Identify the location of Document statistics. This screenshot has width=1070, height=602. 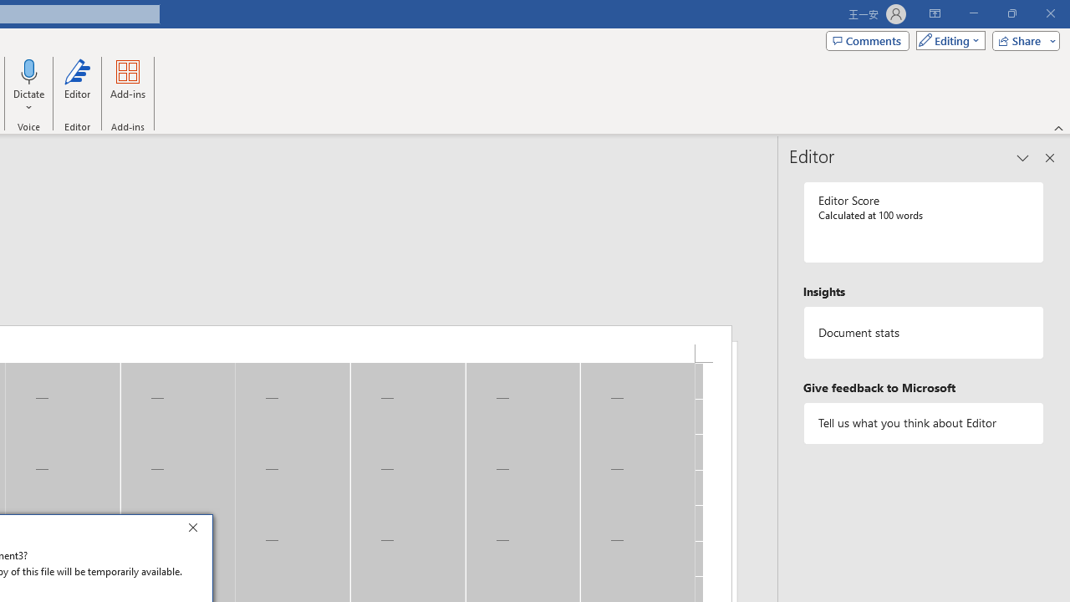
(924, 333).